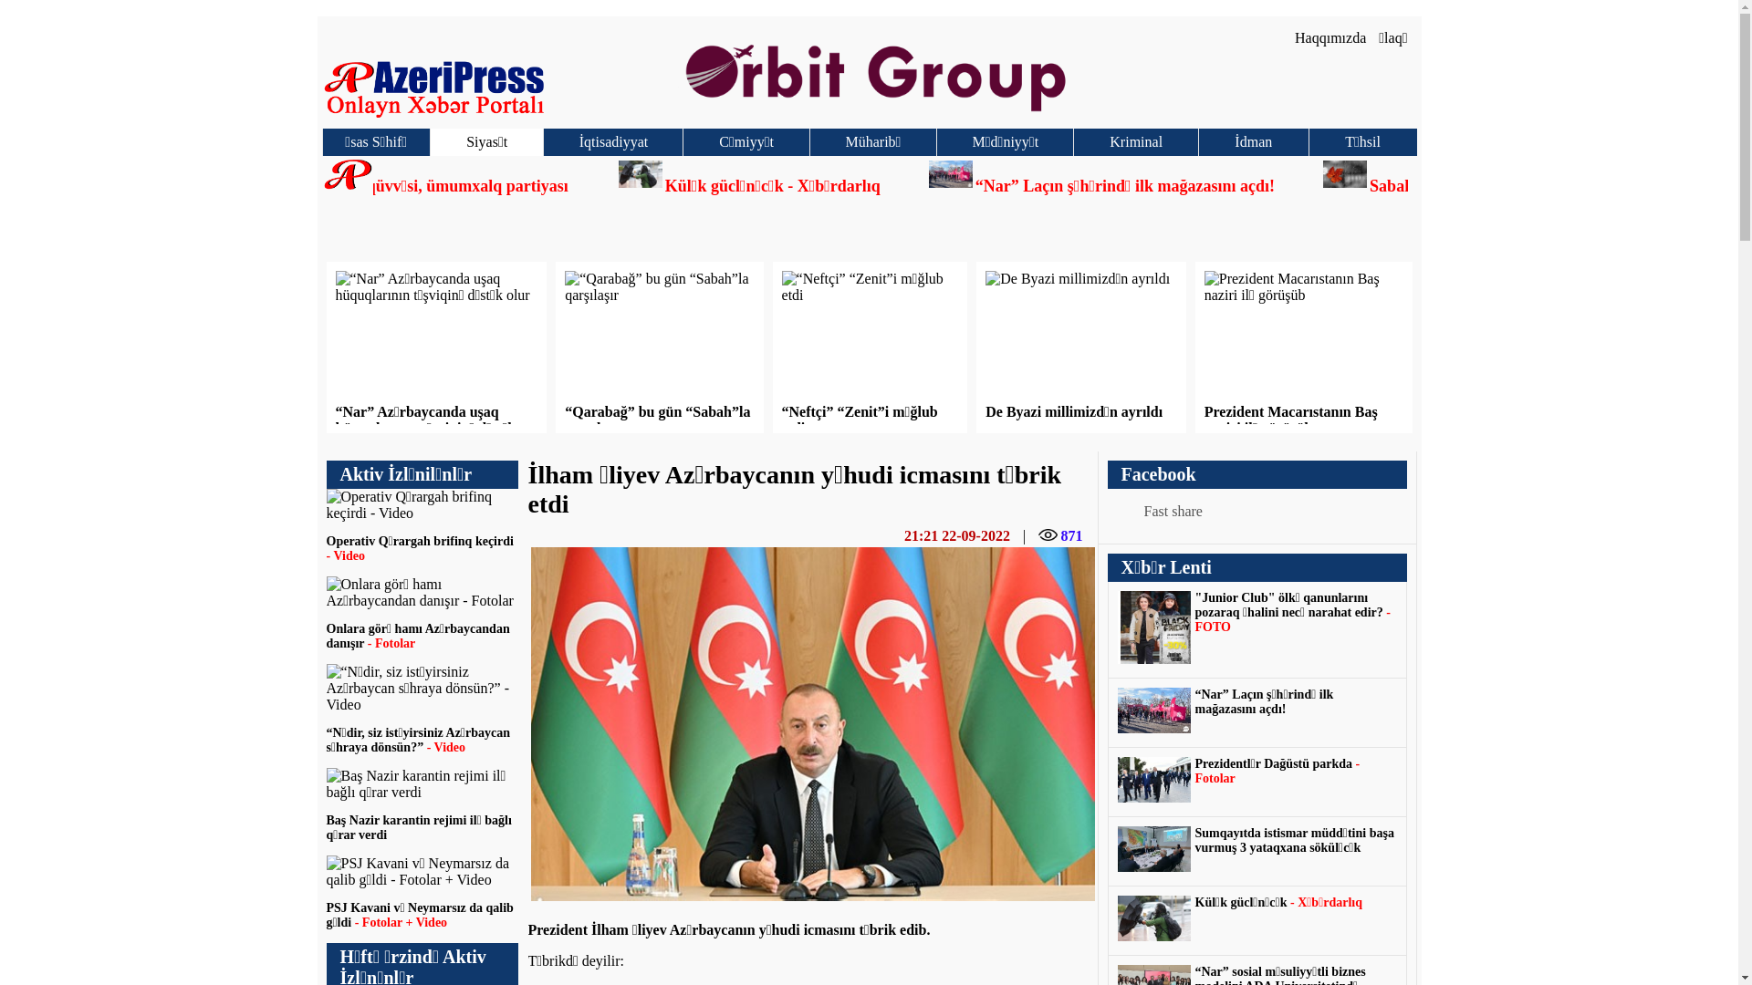 The height and width of the screenshot is (985, 1752). Describe the element at coordinates (1135, 142) in the screenshot. I see `Kriminal` at that location.